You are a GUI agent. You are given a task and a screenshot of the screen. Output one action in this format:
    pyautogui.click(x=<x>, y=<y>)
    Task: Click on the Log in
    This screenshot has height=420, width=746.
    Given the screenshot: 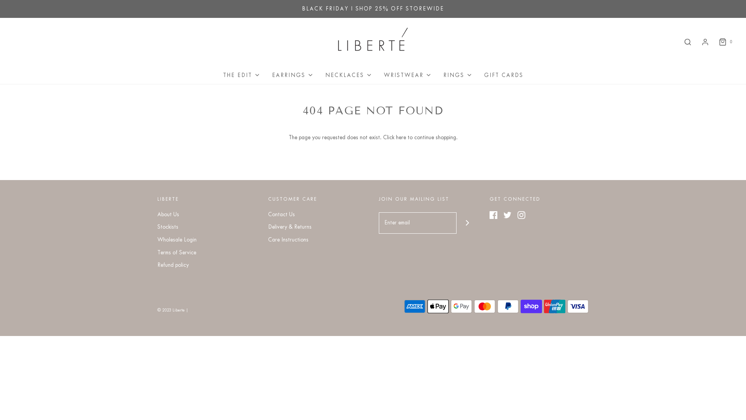 What is the action you would take?
    pyautogui.click(x=705, y=42)
    